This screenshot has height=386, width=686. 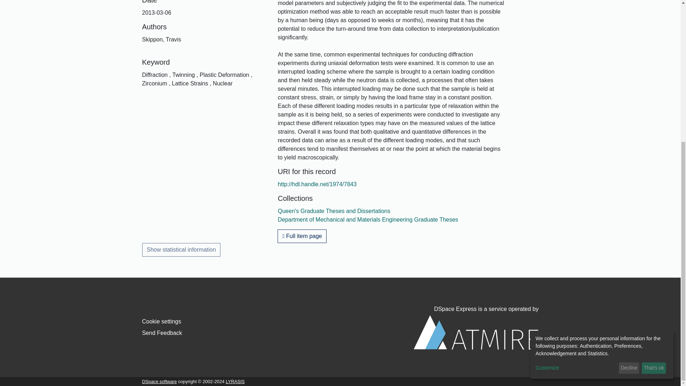 I want to click on DSpace Express is a service operated by, so click(x=476, y=327).